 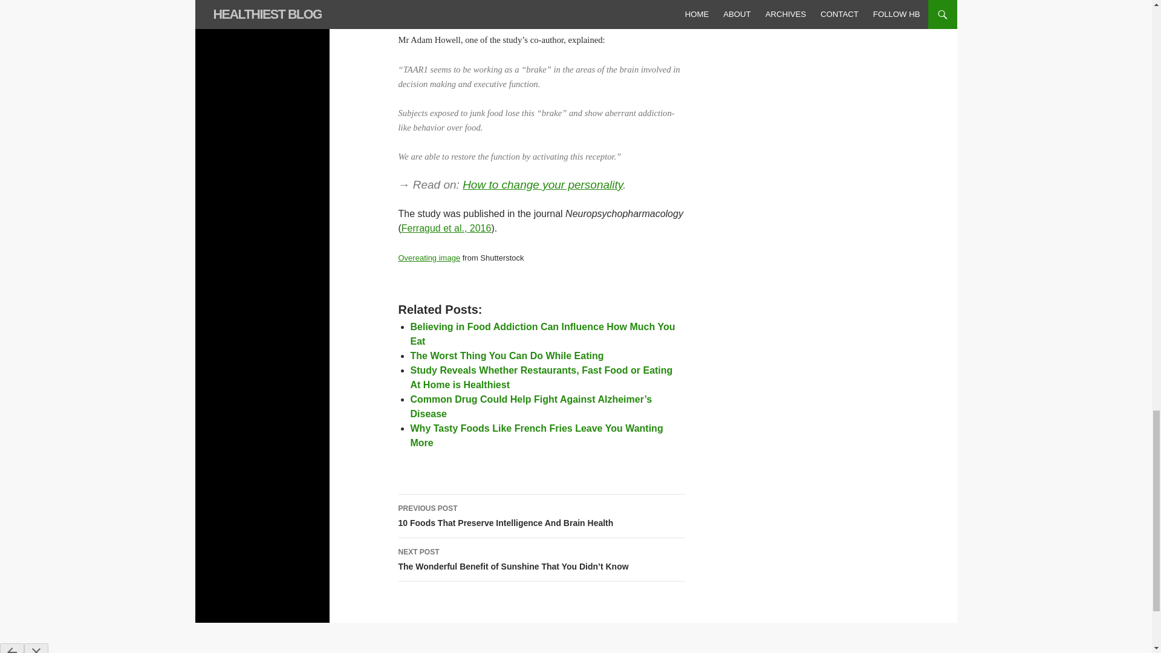 I want to click on Ferragud et al., 2016, so click(x=446, y=228).